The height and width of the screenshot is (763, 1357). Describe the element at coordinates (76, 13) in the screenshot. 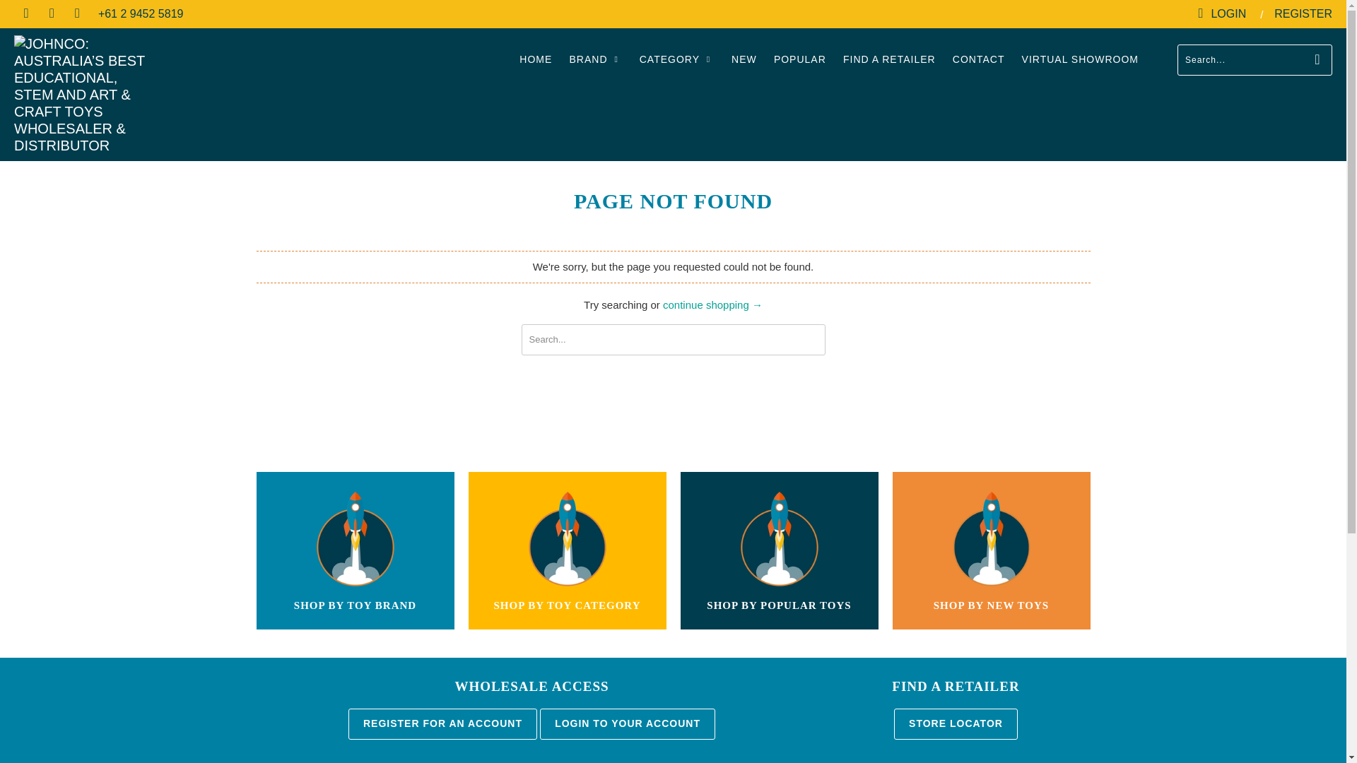

I see `Johnco on Instagram` at that location.